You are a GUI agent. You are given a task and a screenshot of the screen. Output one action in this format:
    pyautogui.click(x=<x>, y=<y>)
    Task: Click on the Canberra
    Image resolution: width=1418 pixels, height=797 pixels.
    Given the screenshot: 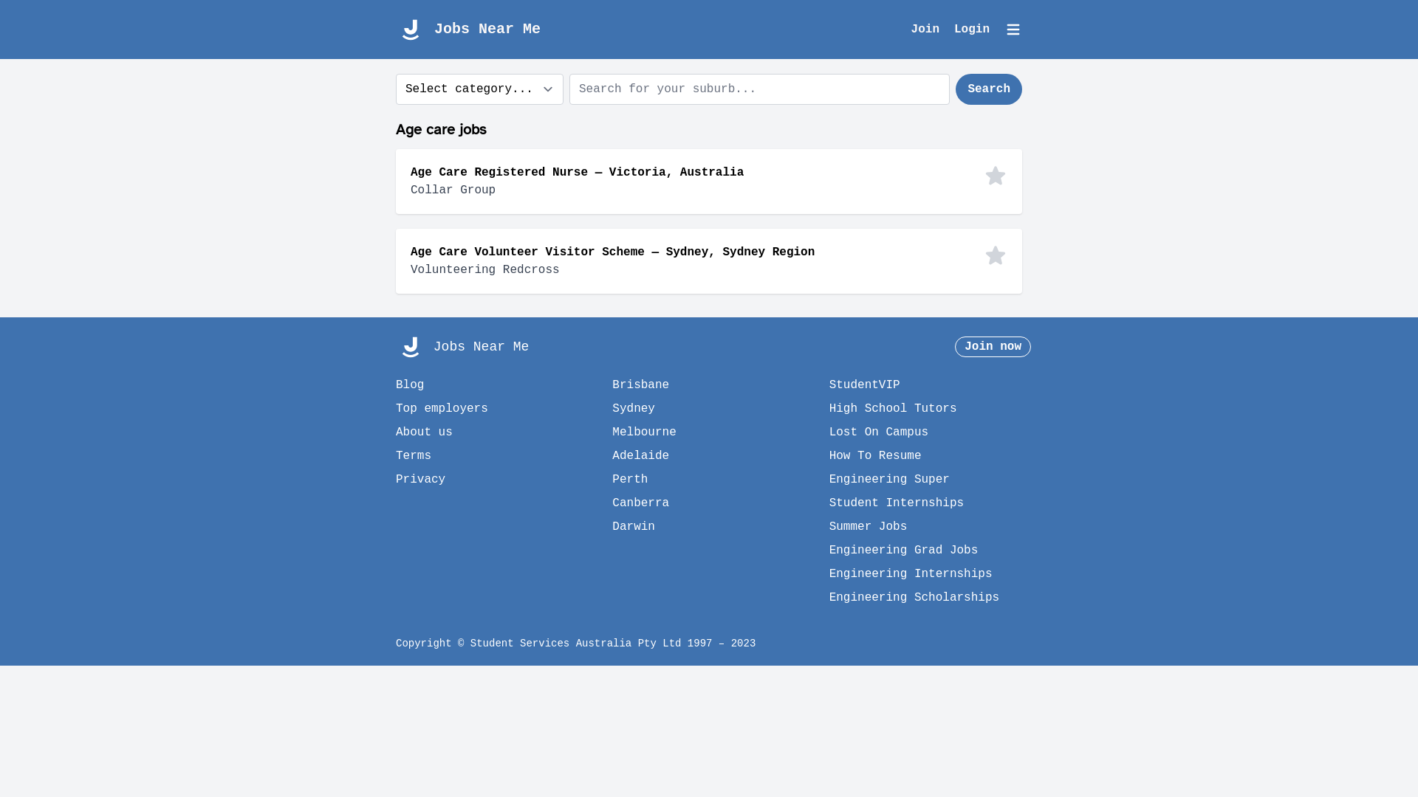 What is the action you would take?
    pyautogui.click(x=641, y=503)
    